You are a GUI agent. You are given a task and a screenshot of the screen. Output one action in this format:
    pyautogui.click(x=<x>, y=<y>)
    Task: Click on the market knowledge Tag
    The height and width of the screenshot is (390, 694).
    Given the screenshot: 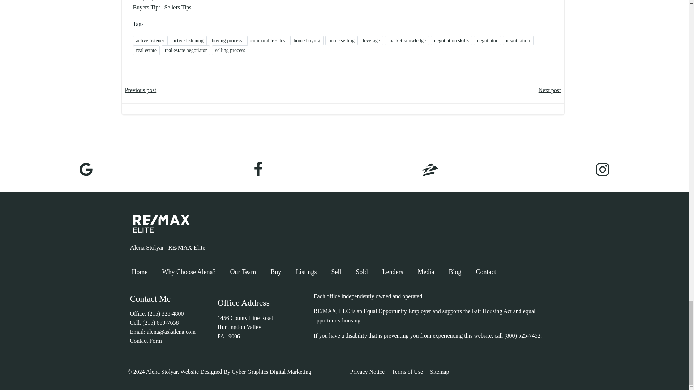 What is the action you would take?
    pyautogui.click(x=407, y=40)
    